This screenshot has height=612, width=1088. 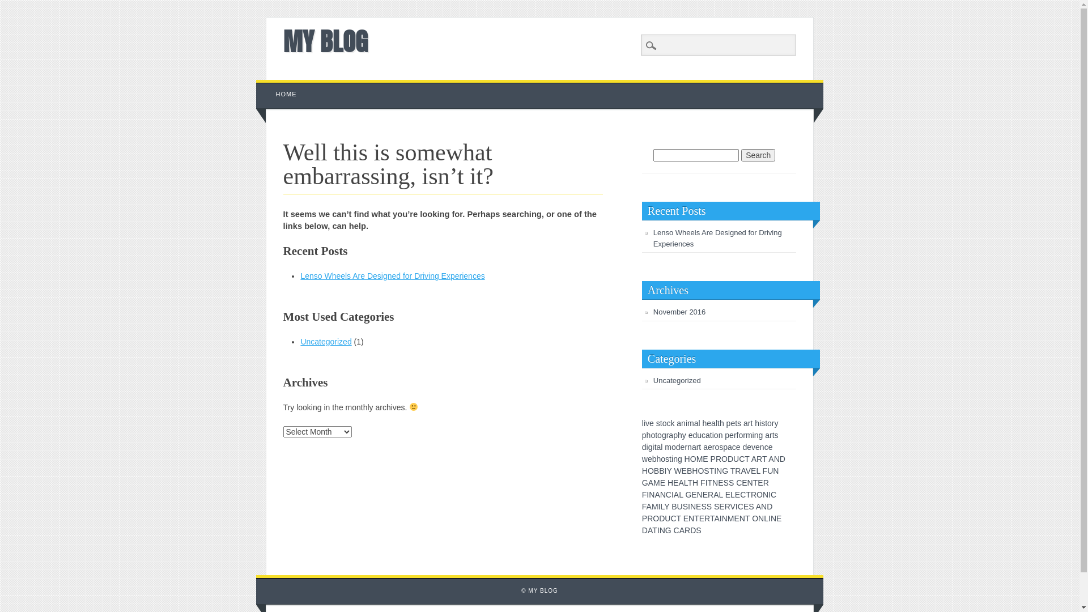 I want to click on Search, so click(x=17, y=6).